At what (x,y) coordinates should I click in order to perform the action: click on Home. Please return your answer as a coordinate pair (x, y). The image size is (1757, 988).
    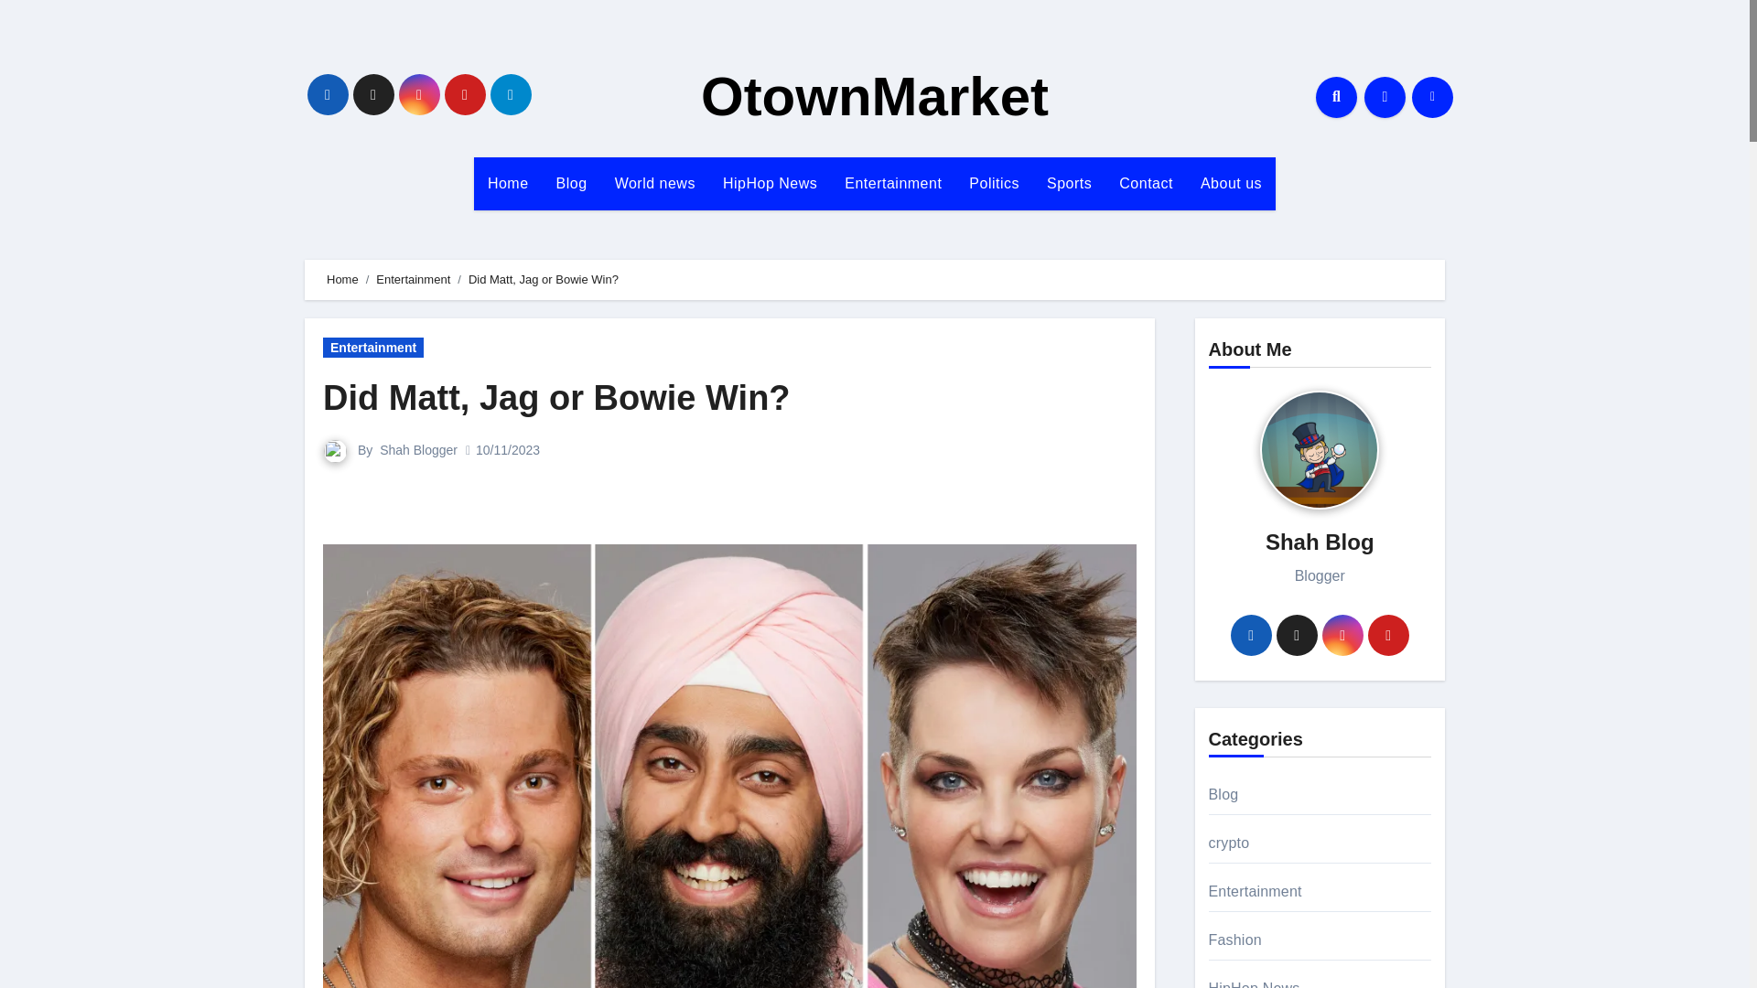
    Looking at the image, I should click on (342, 280).